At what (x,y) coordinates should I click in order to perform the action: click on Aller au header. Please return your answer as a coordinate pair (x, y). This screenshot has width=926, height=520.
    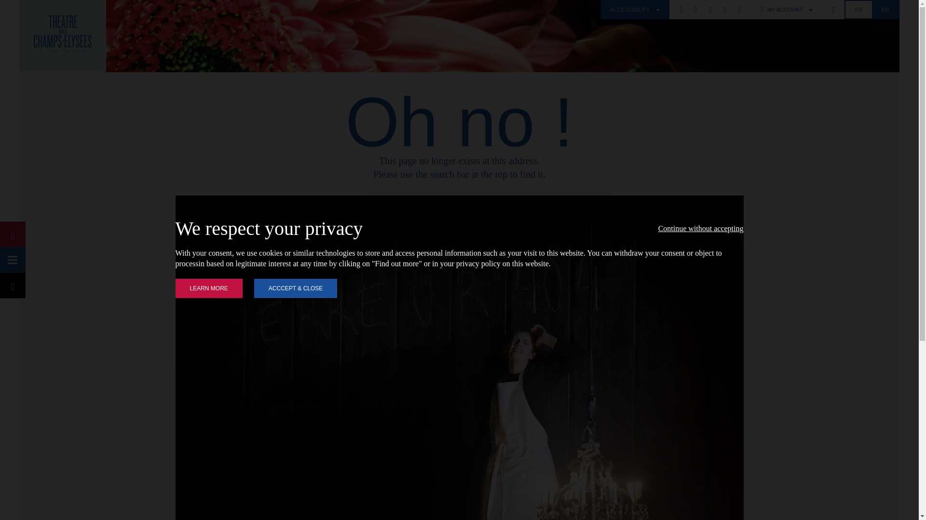
    Looking at the image, I should click on (42, 8).